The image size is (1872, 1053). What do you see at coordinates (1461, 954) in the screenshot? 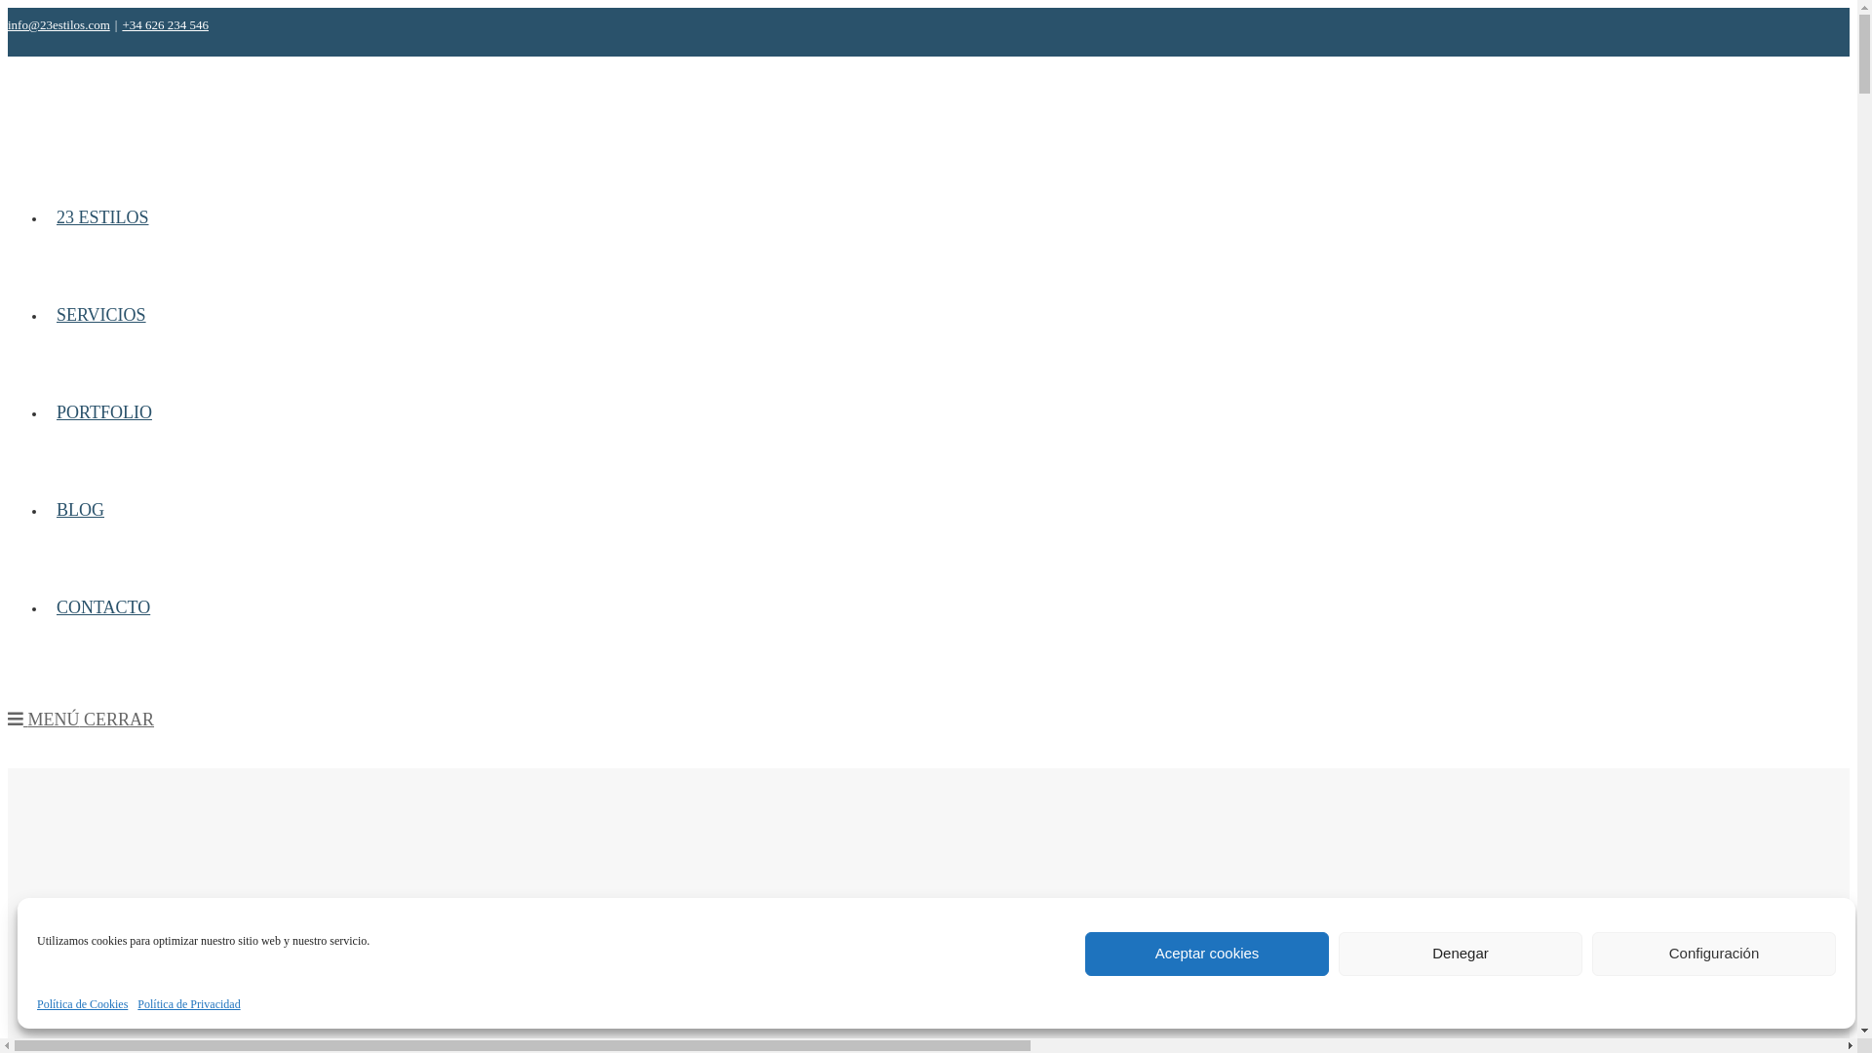
I see `Denegar` at bounding box center [1461, 954].